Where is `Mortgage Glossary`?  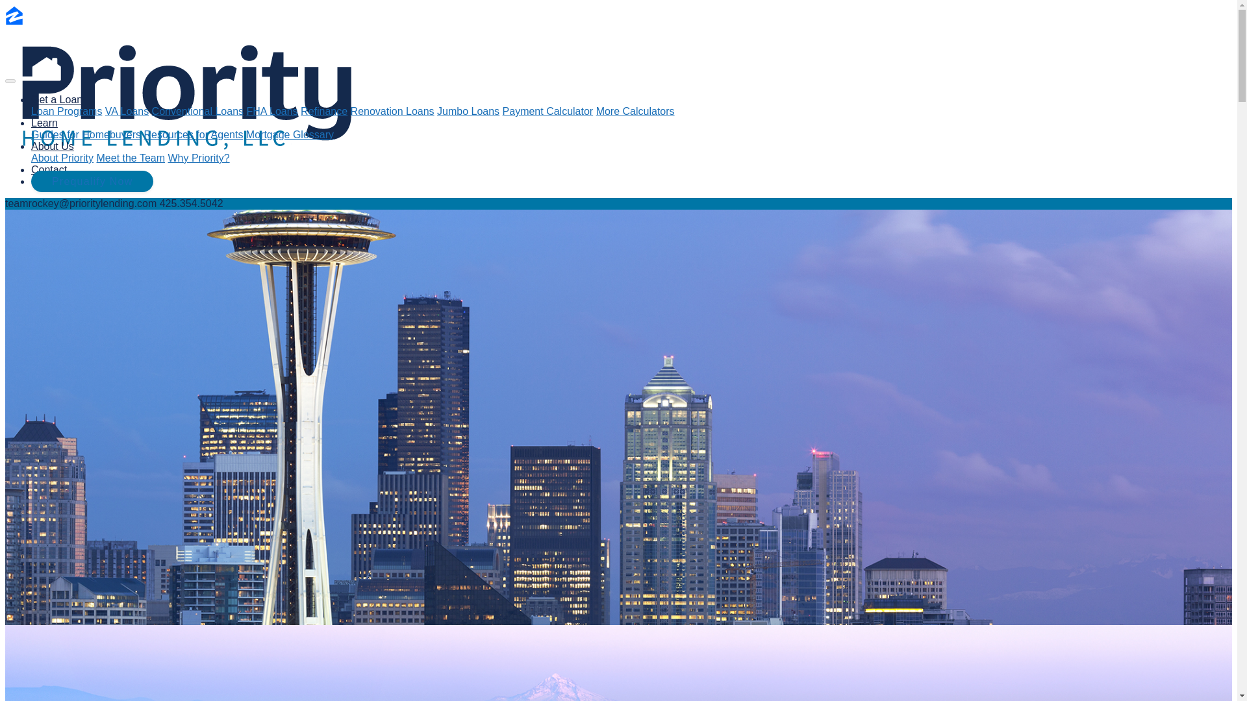
Mortgage Glossary is located at coordinates (290, 134).